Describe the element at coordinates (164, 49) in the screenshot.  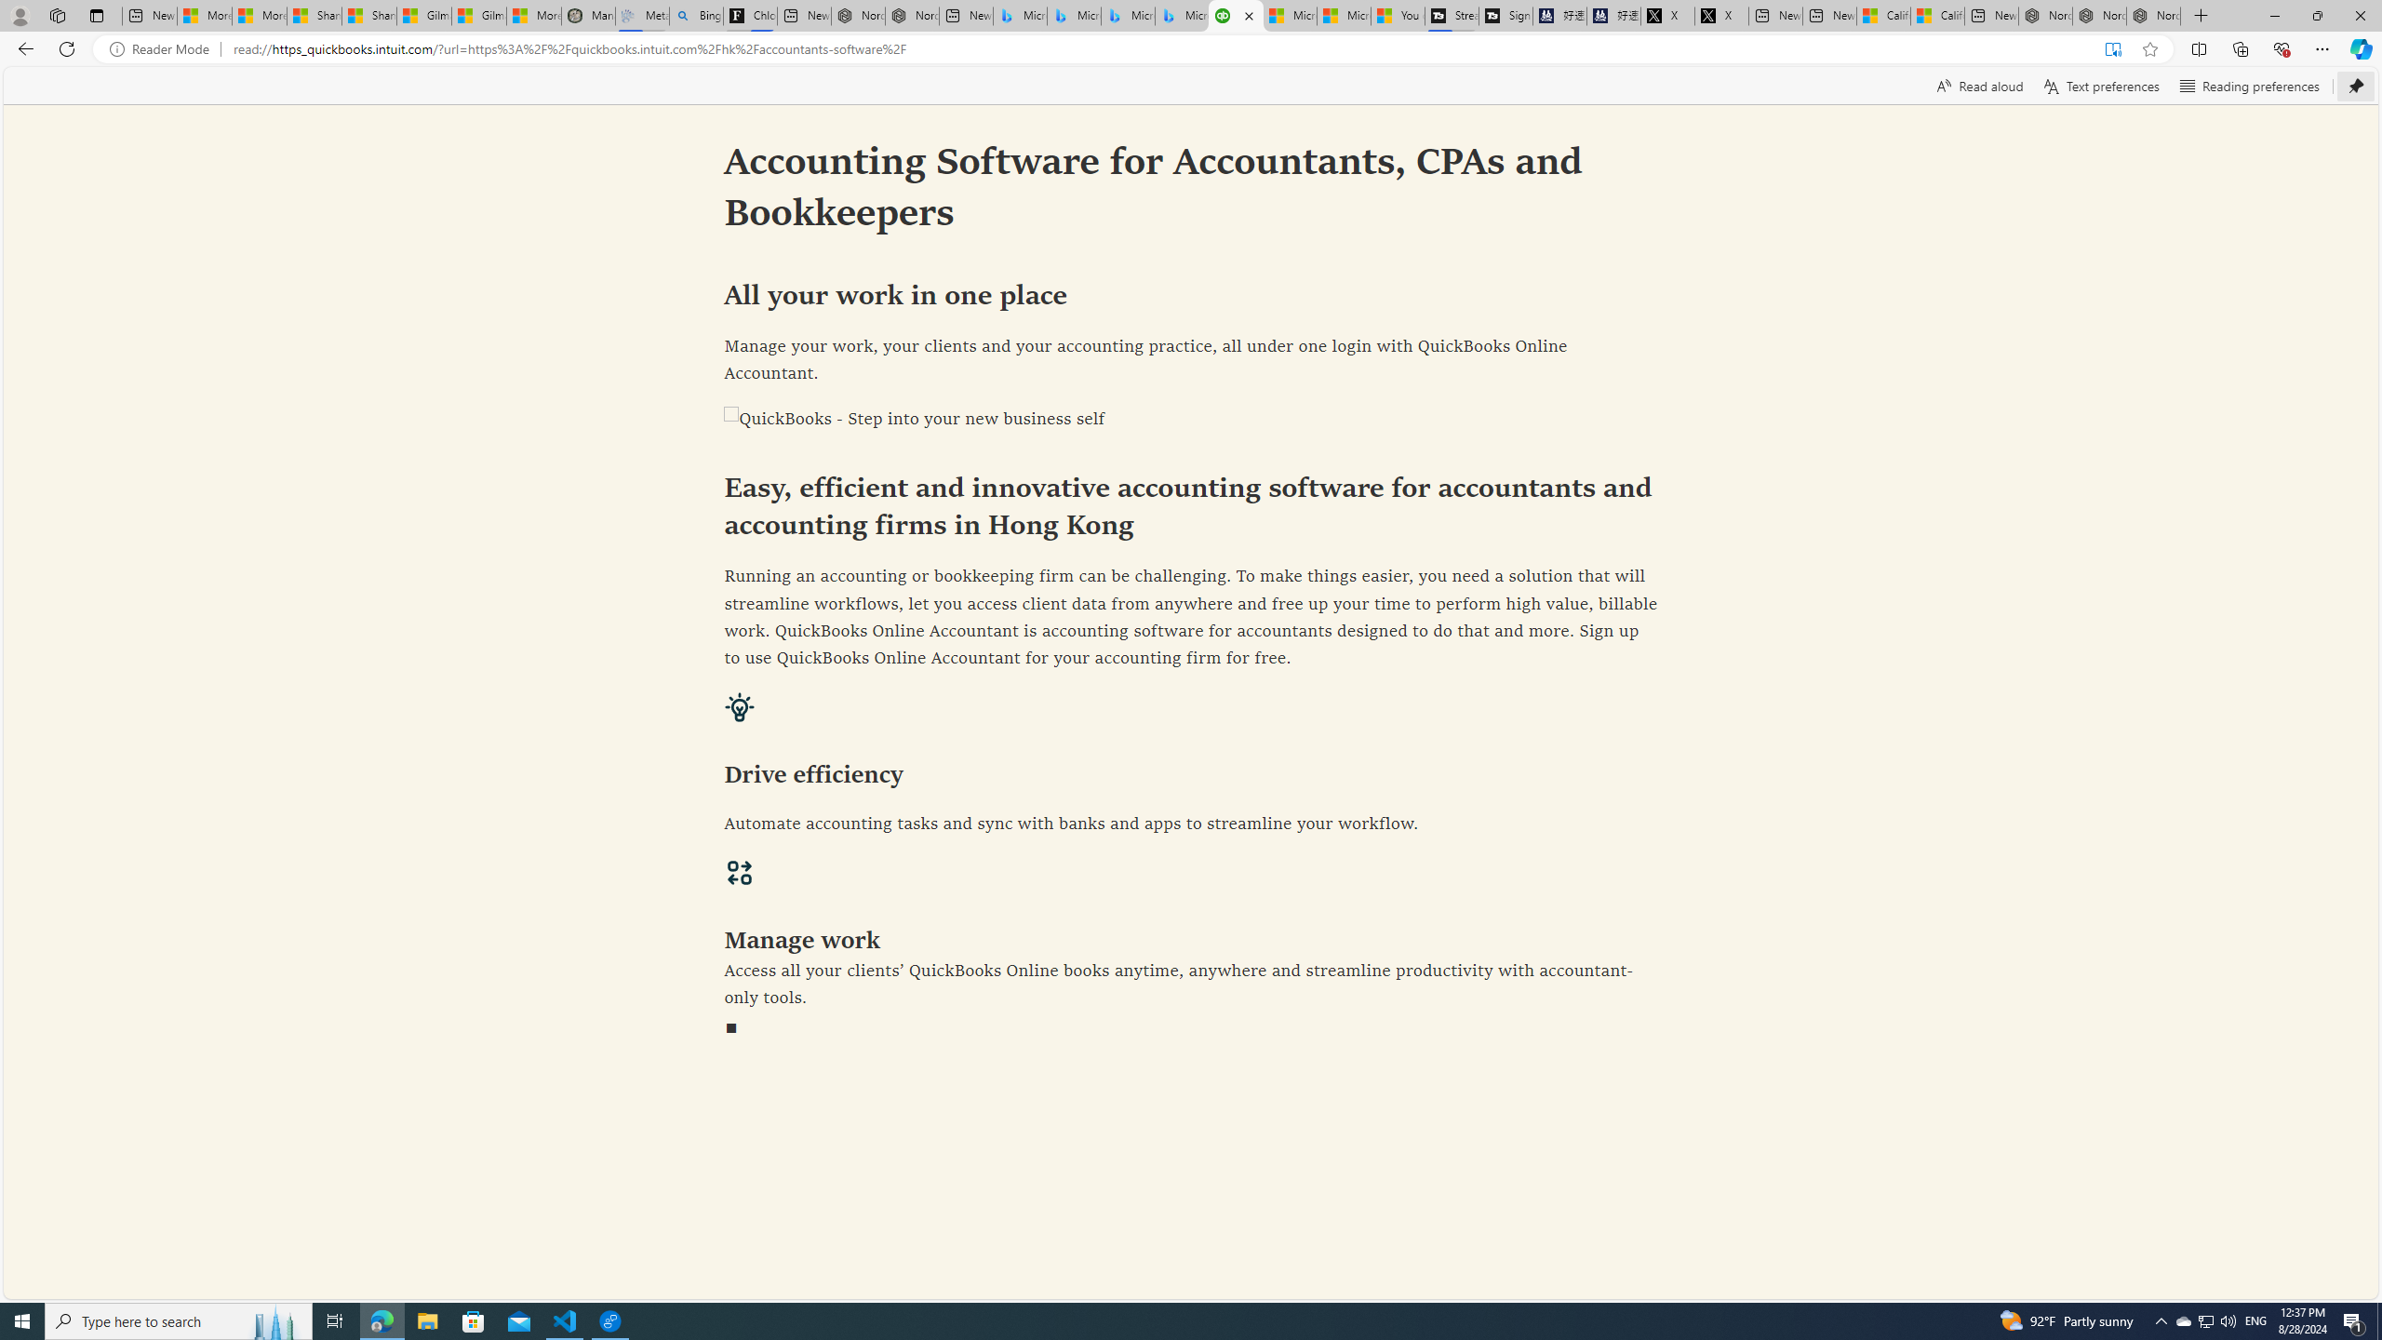
I see `Reader Mode` at that location.